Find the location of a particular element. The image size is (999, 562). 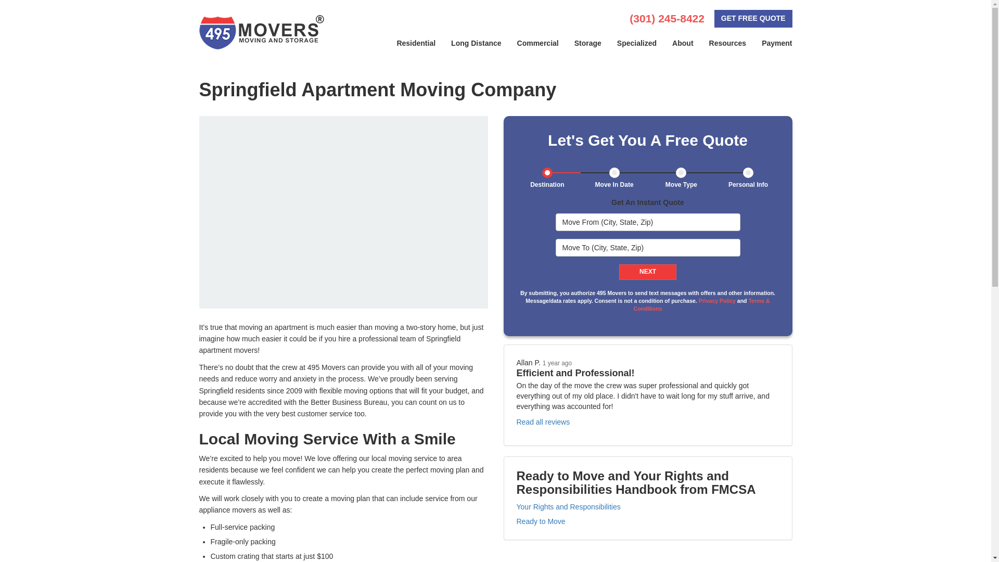

Resources is located at coordinates (727, 43).